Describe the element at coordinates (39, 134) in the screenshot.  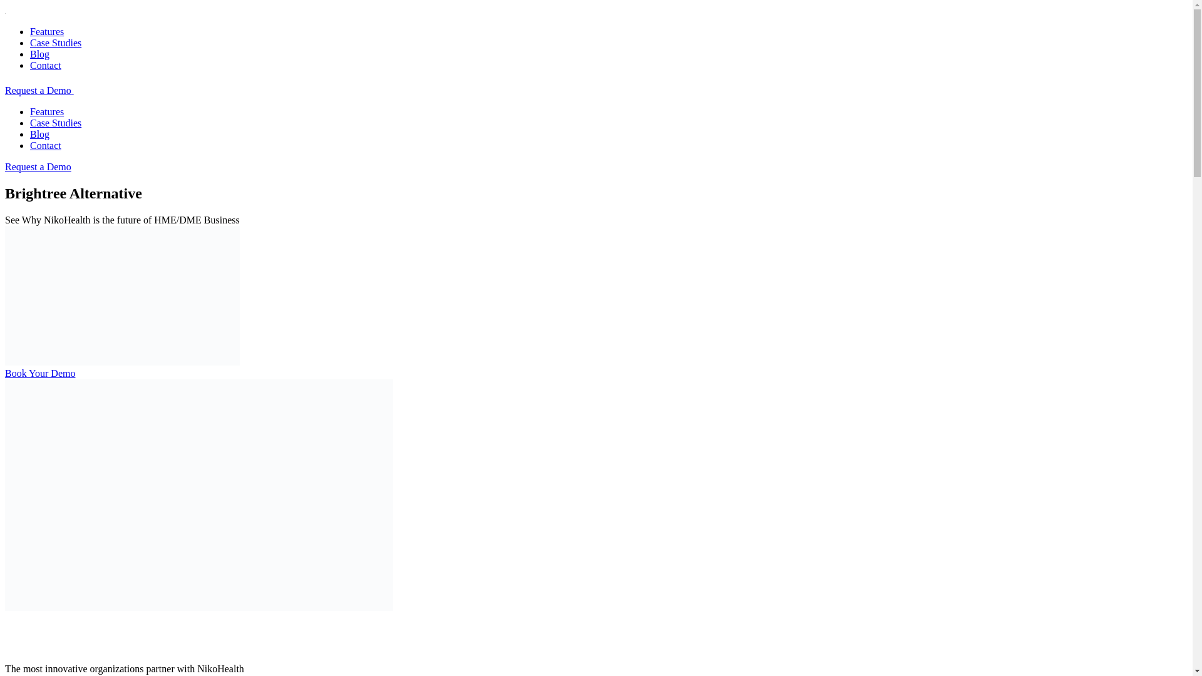
I see `Blog` at that location.